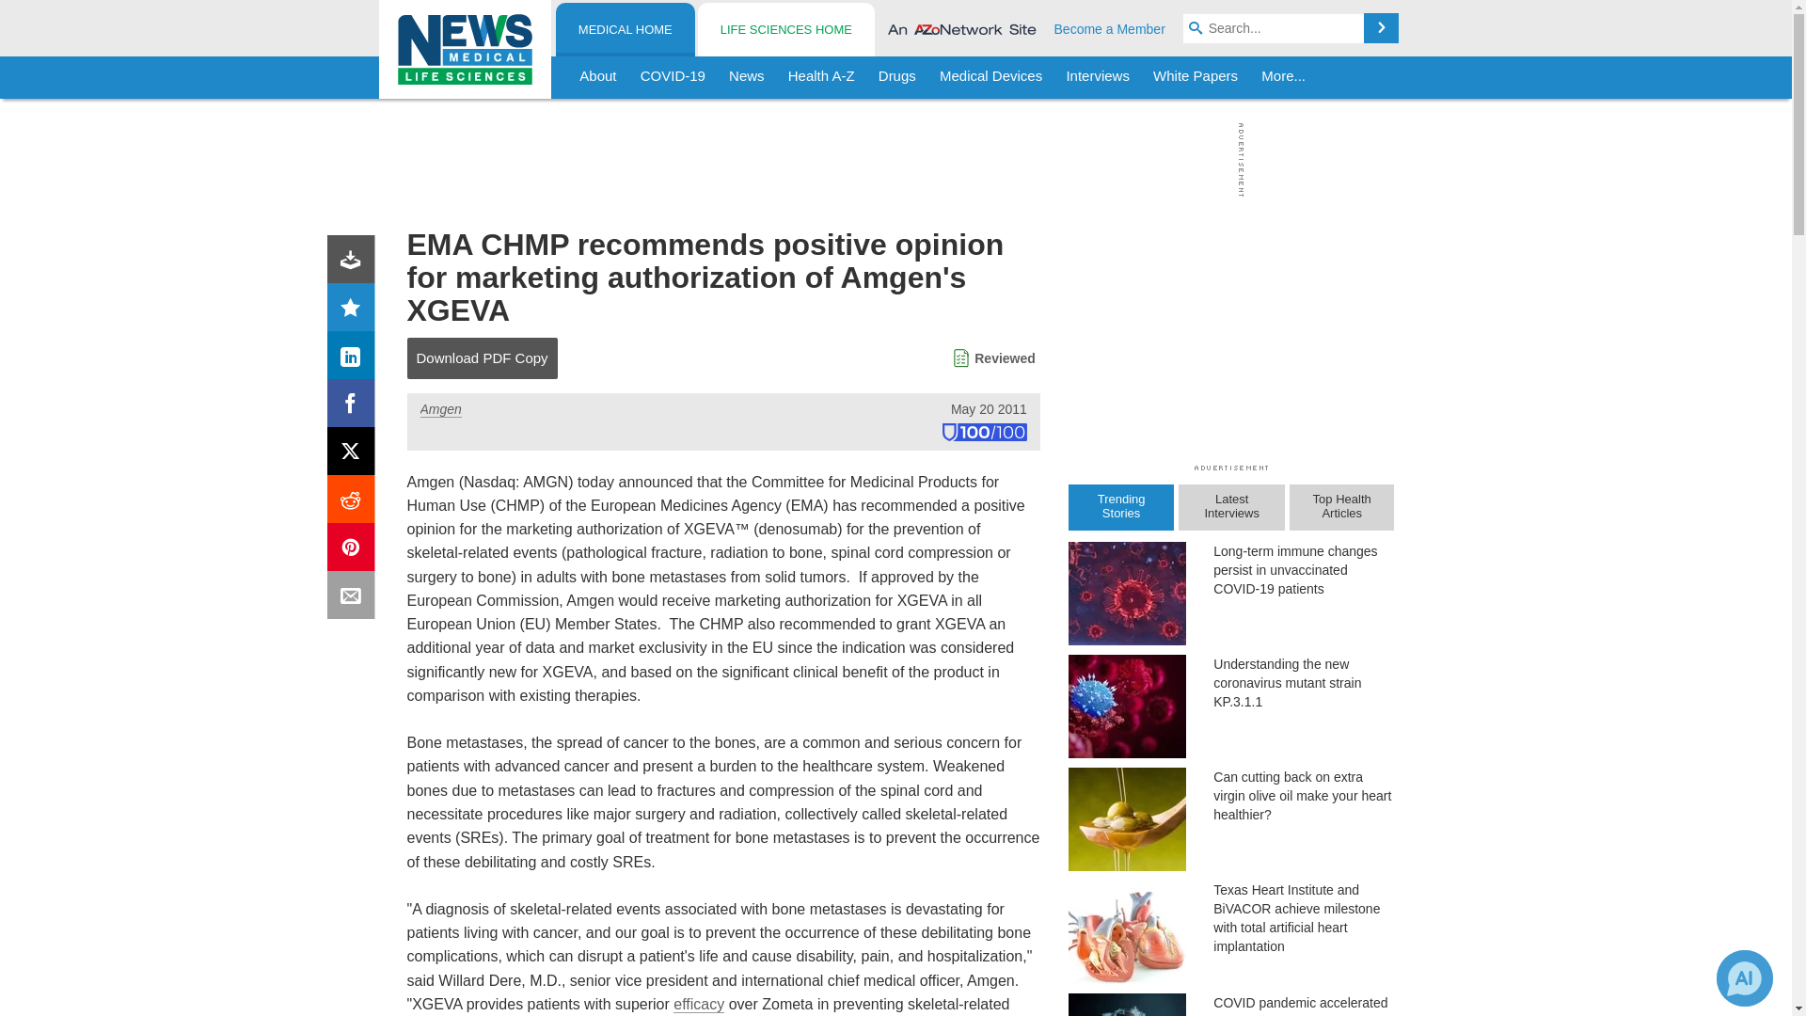  I want to click on Interviews, so click(1098, 77).